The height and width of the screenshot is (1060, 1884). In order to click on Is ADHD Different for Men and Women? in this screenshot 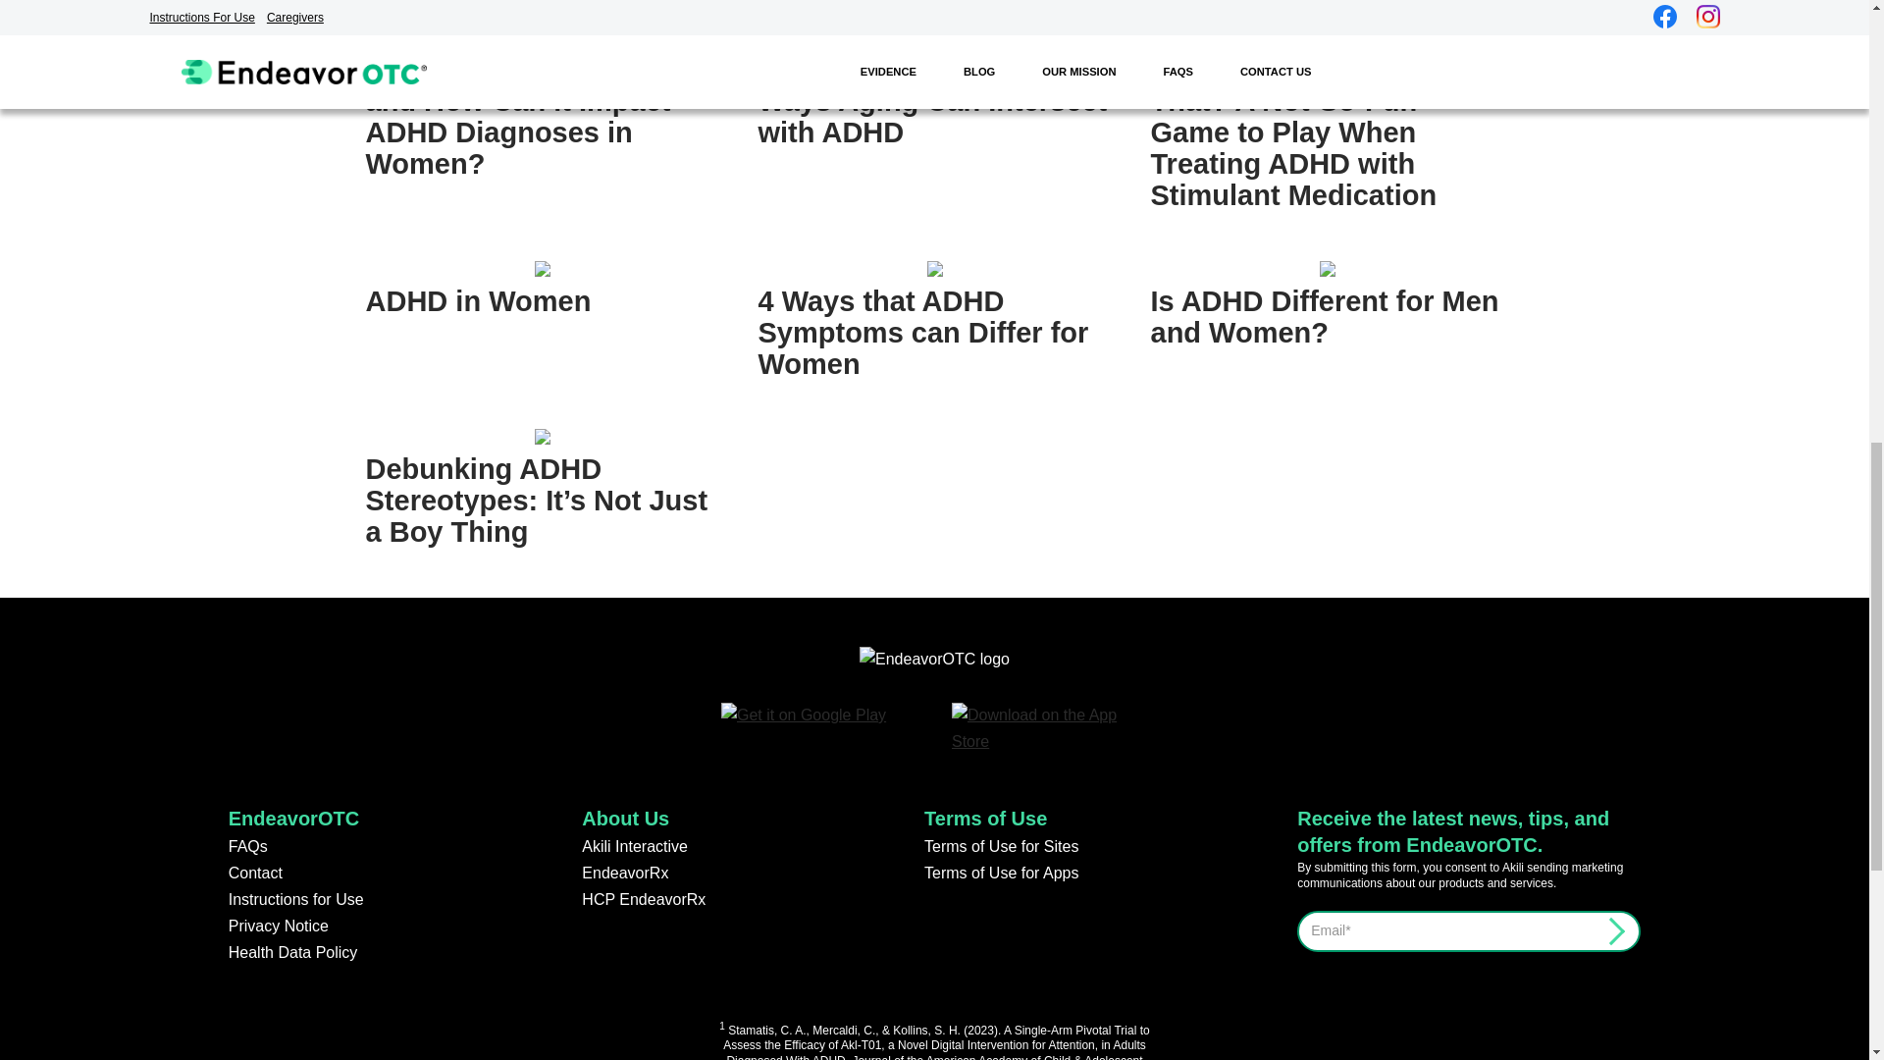, I will do `click(1323, 316)`.